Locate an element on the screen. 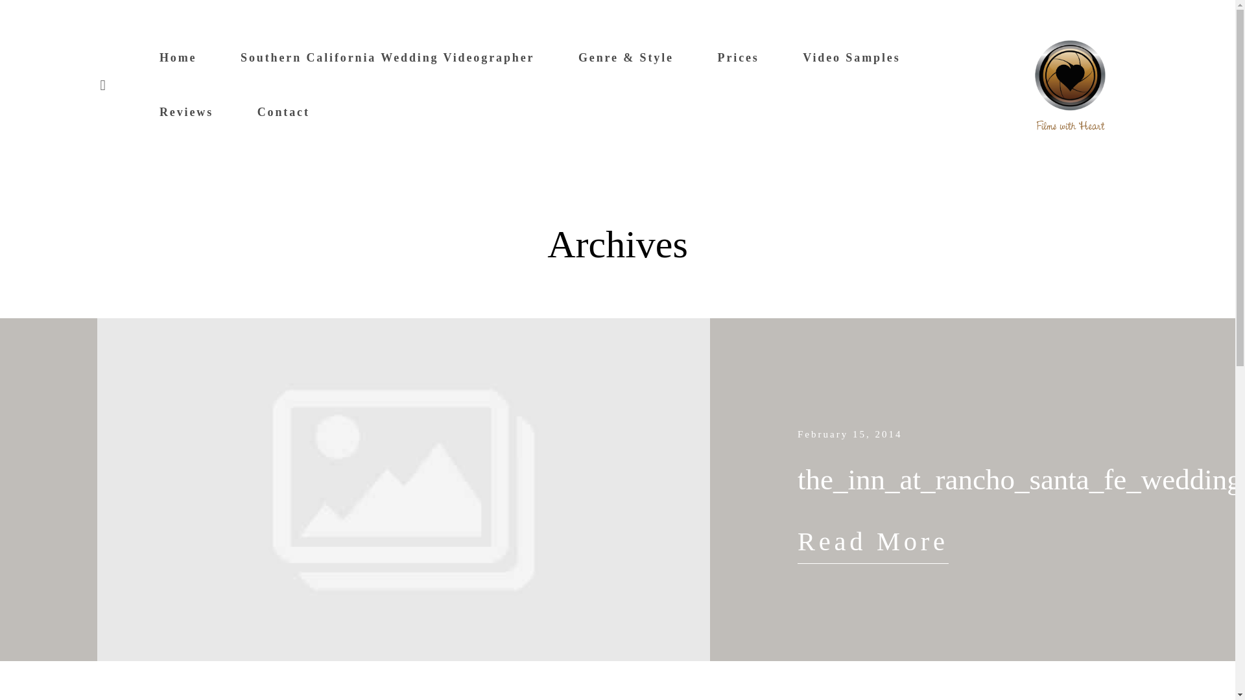 The image size is (1245, 700). Video Samples is located at coordinates (851, 57).